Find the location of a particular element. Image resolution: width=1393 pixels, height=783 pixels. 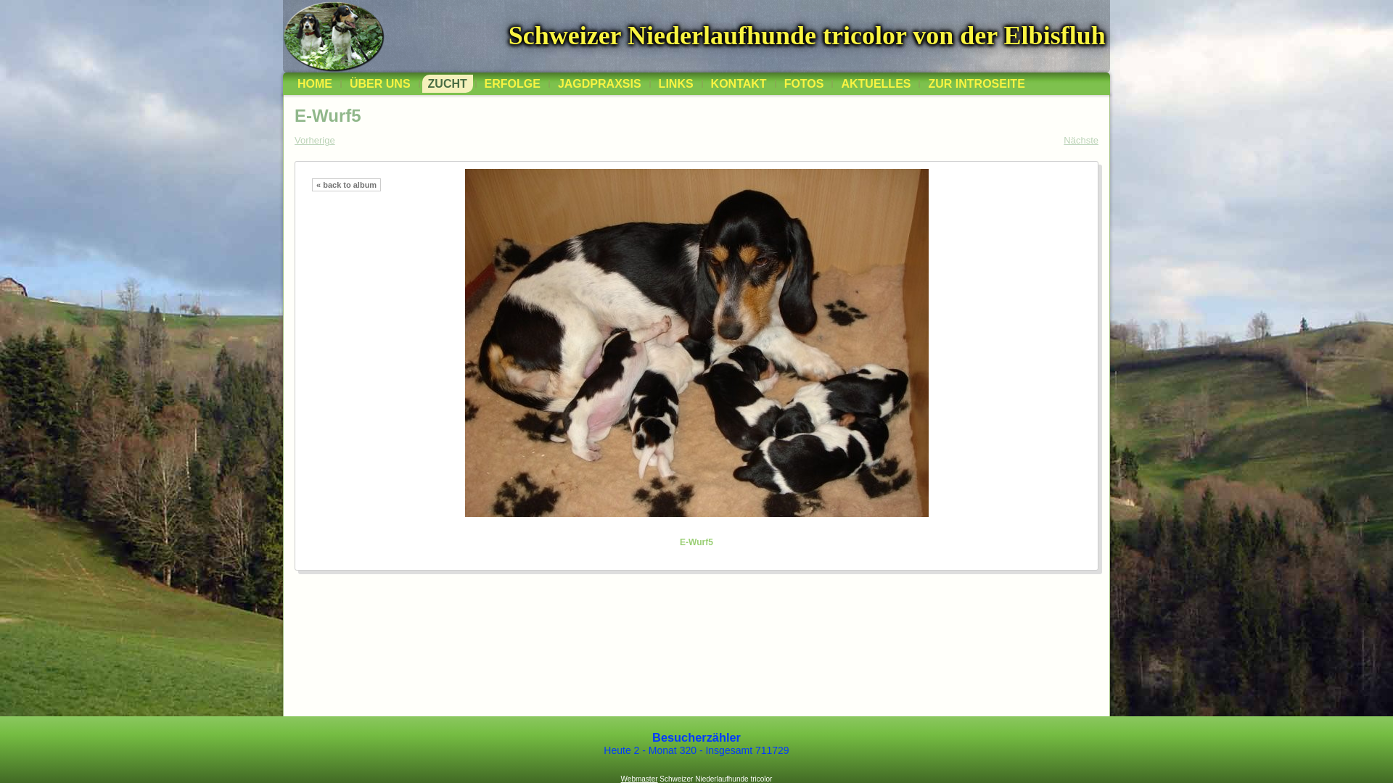

KONTAKT is located at coordinates (739, 84).